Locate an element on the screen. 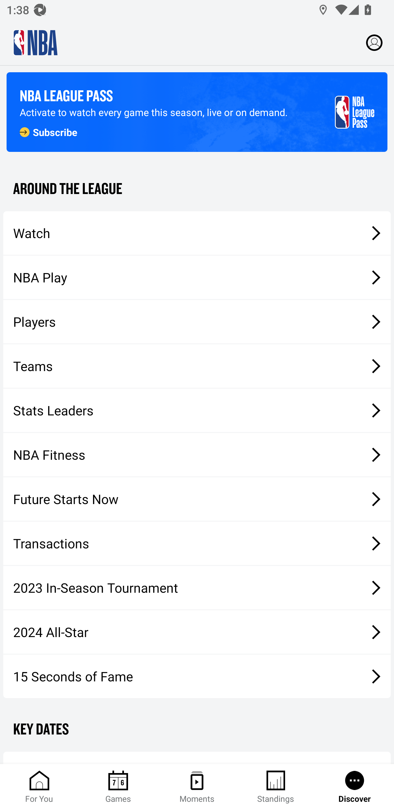  15 Seconds of Fame is located at coordinates (197, 676).